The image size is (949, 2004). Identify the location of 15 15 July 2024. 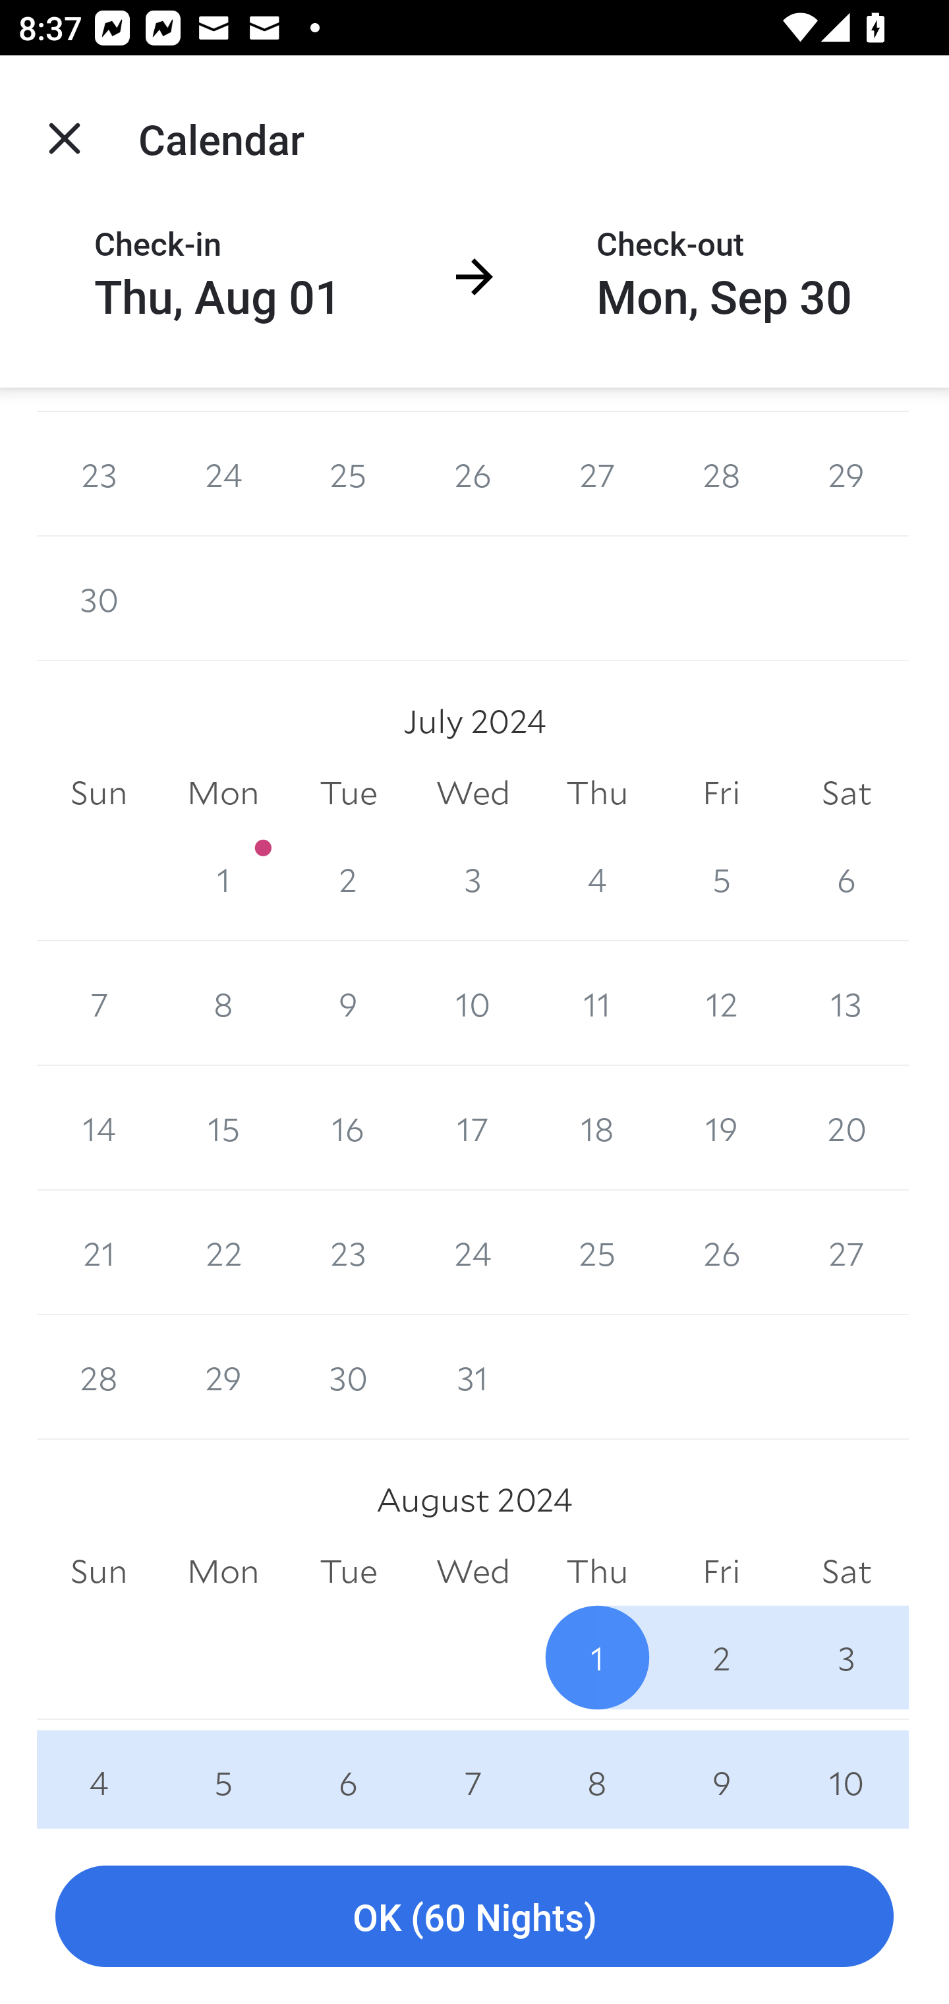
(223, 1128).